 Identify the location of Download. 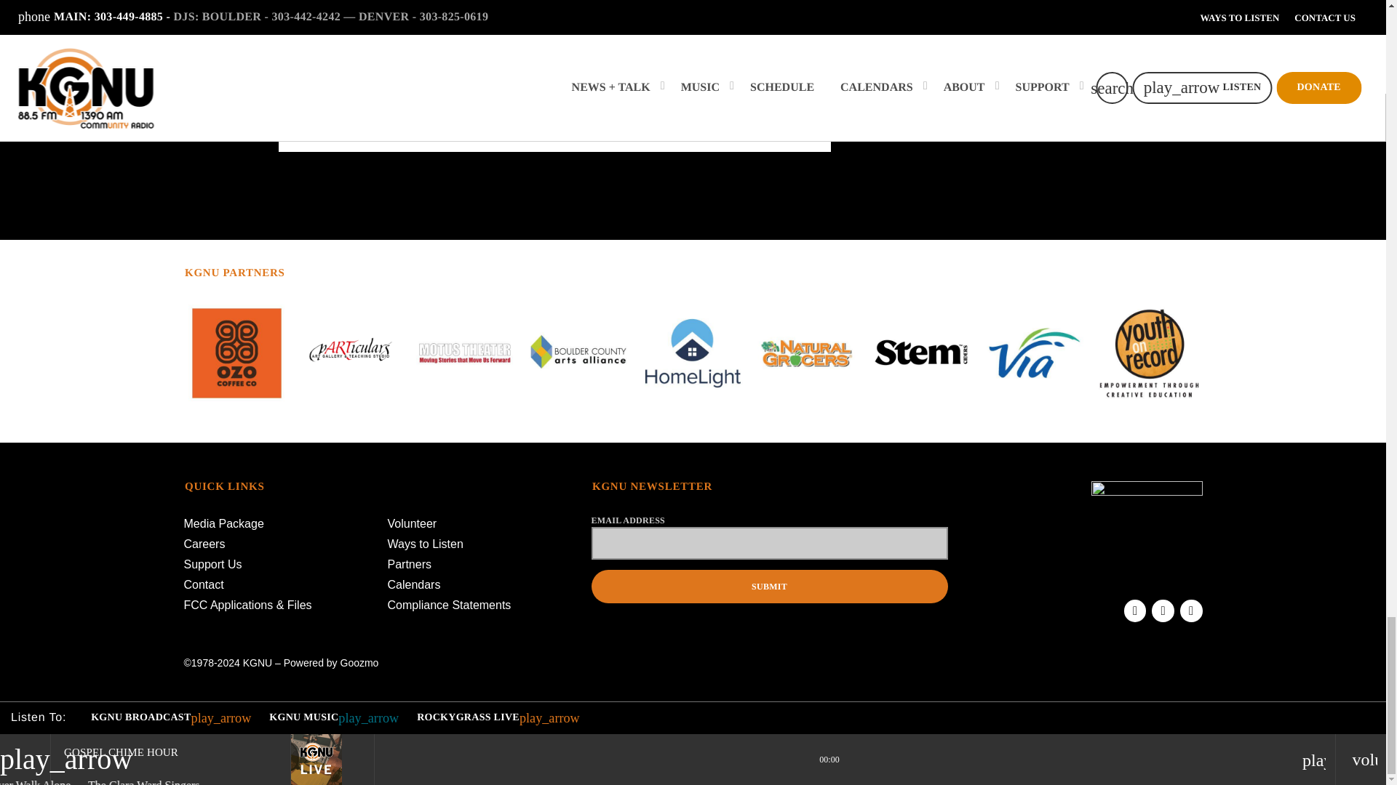
(492, 47).